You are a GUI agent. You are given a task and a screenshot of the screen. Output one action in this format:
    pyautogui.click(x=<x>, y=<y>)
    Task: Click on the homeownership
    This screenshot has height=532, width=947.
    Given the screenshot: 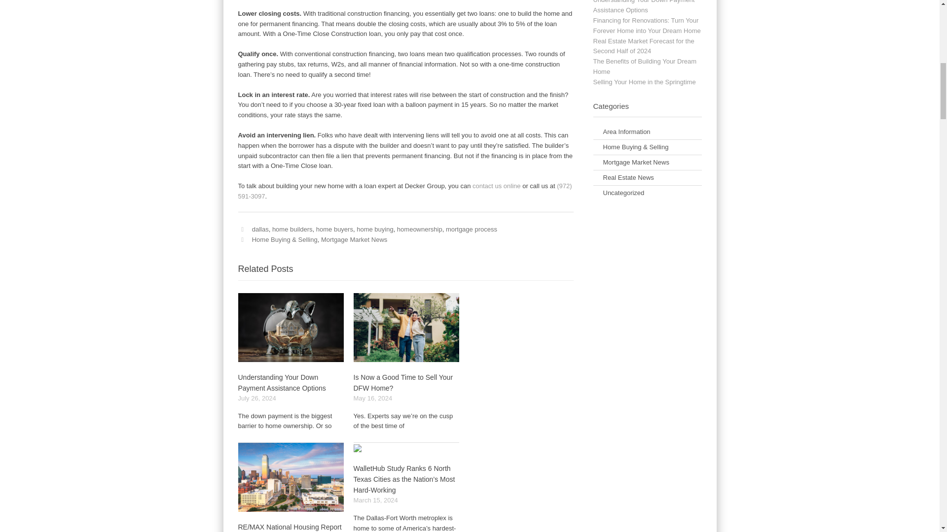 What is the action you would take?
    pyautogui.click(x=419, y=229)
    